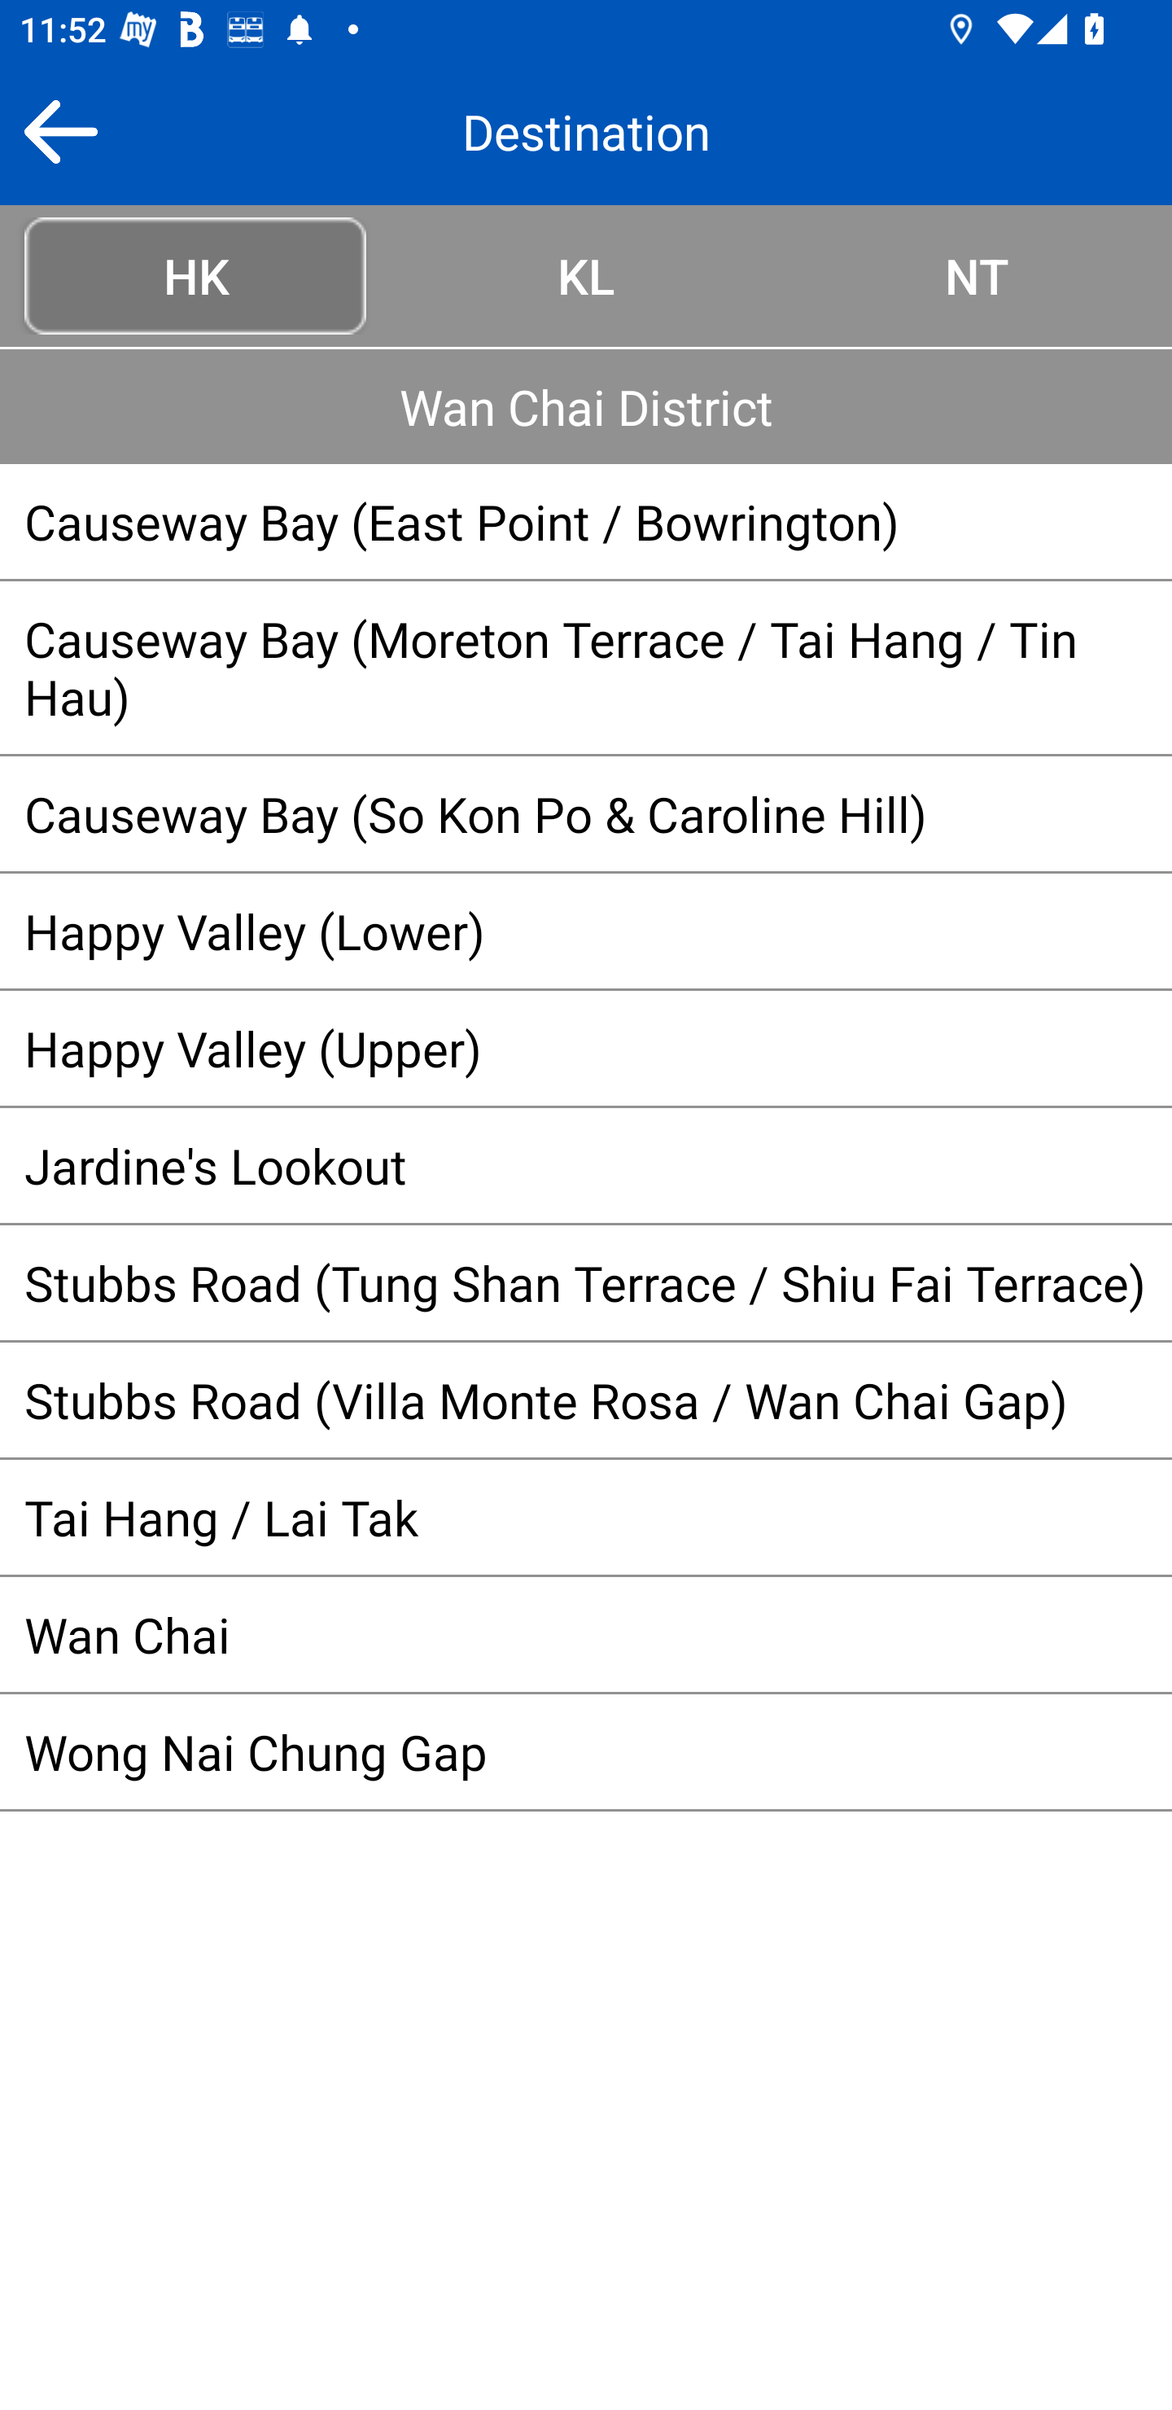 The image size is (1172, 2410). What do you see at coordinates (586, 1633) in the screenshot?
I see `Wan Chai` at bounding box center [586, 1633].